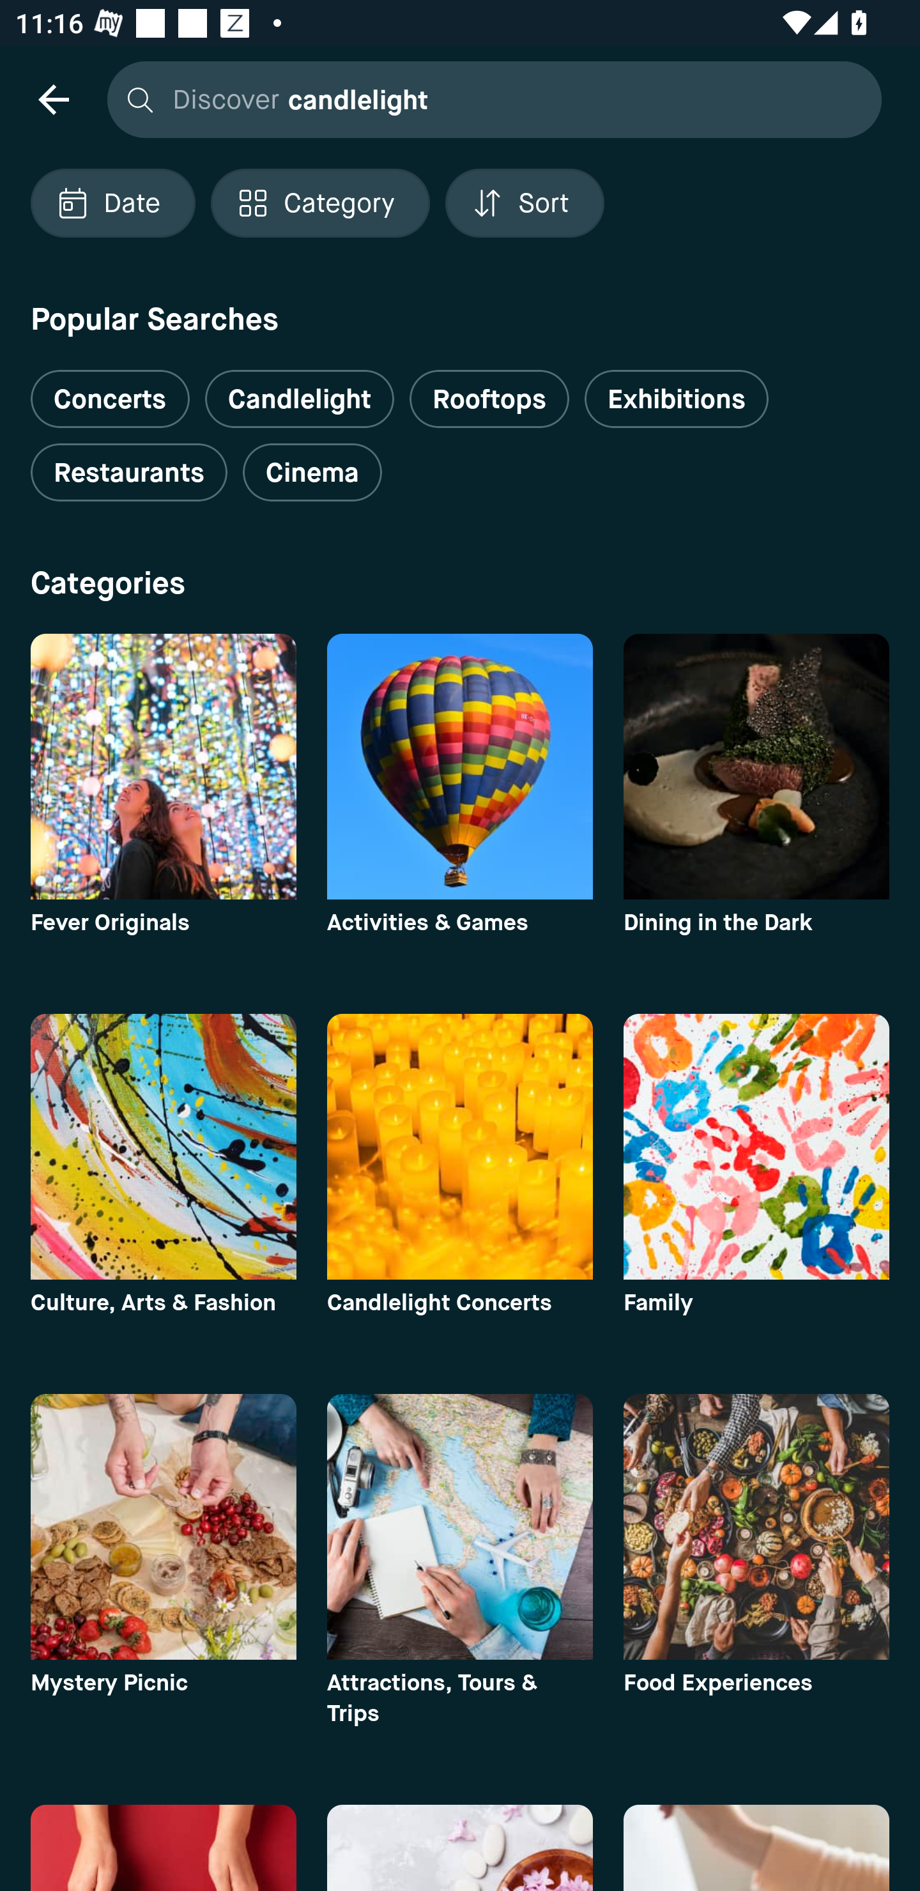  What do you see at coordinates (128, 473) in the screenshot?
I see `Restaurants` at bounding box center [128, 473].